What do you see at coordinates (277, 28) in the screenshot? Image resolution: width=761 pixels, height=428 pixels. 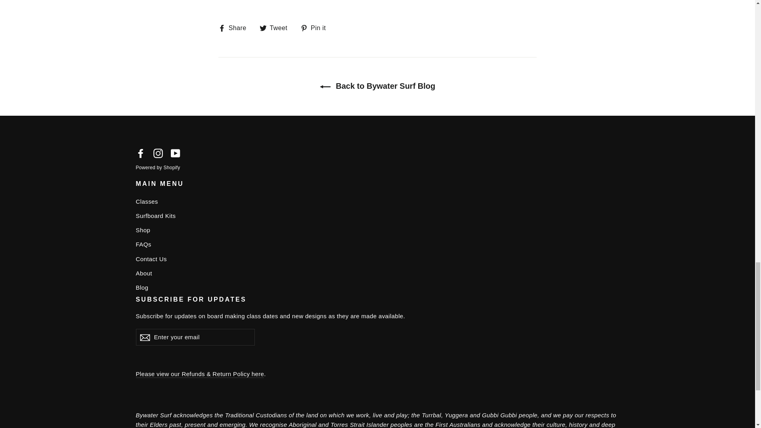 I see `Tweet on Twitter` at bounding box center [277, 28].